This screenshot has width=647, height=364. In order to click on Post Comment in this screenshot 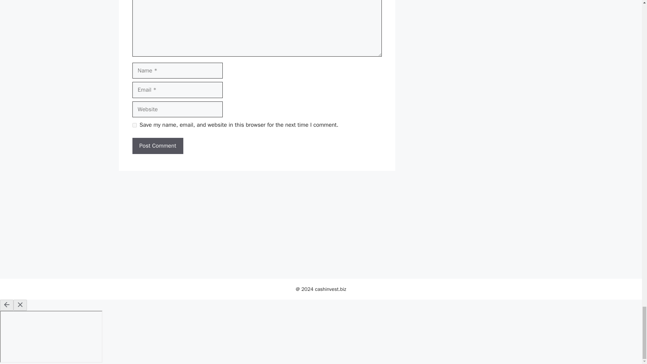, I will do `click(157, 146)`.